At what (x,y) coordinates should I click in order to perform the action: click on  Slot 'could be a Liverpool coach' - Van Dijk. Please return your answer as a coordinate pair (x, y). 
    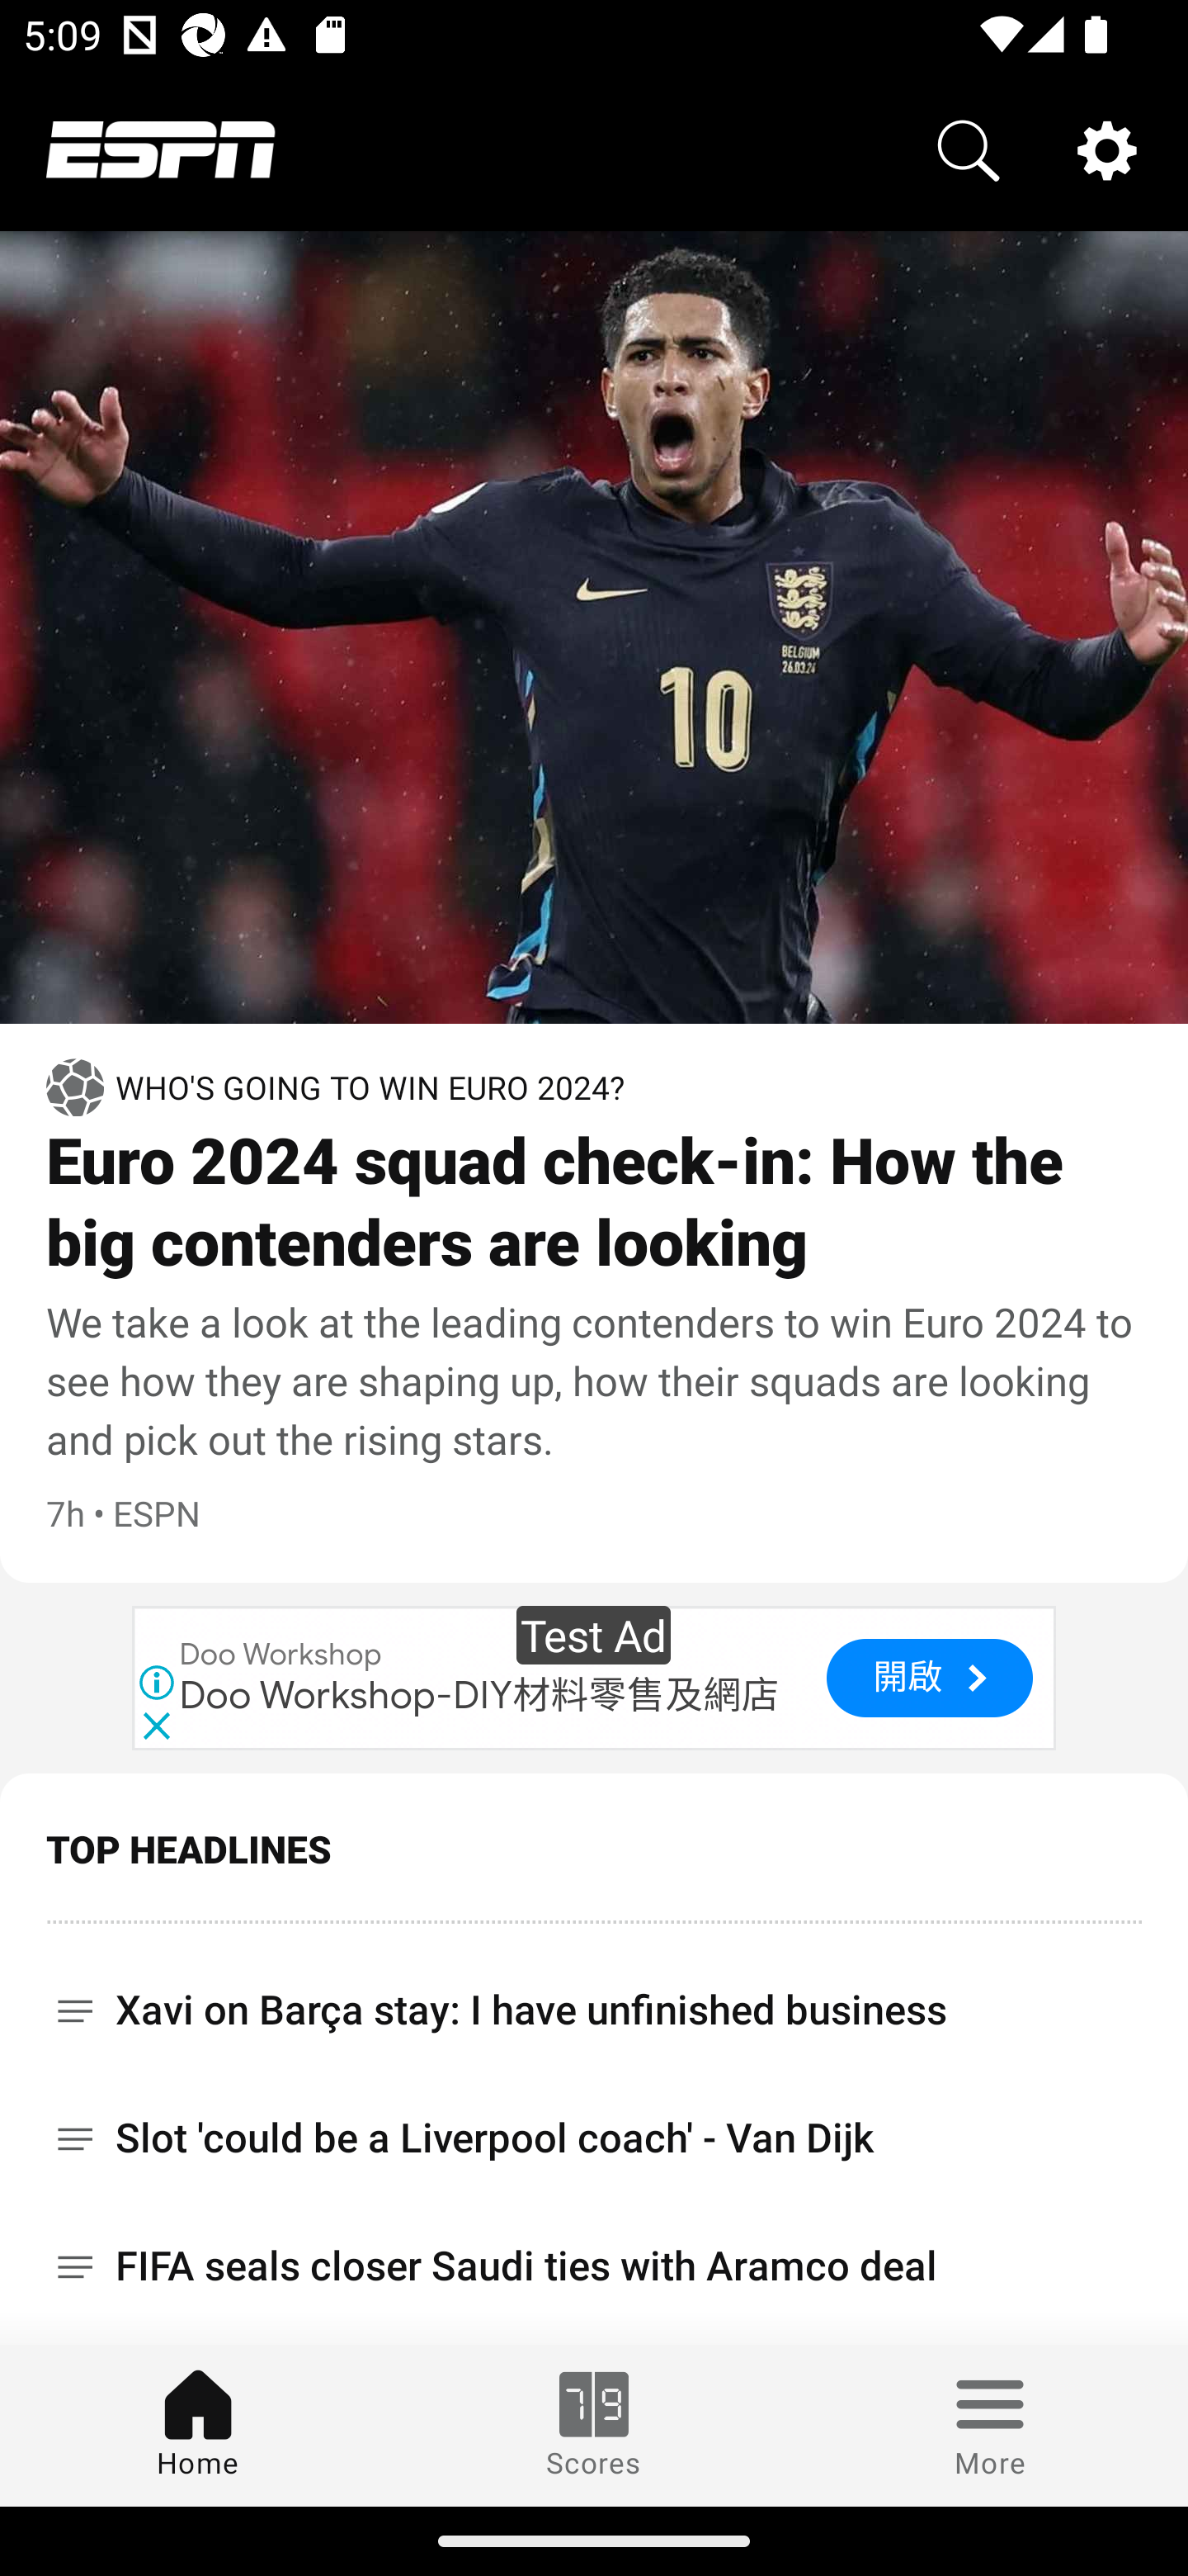
    Looking at the image, I should click on (594, 2138).